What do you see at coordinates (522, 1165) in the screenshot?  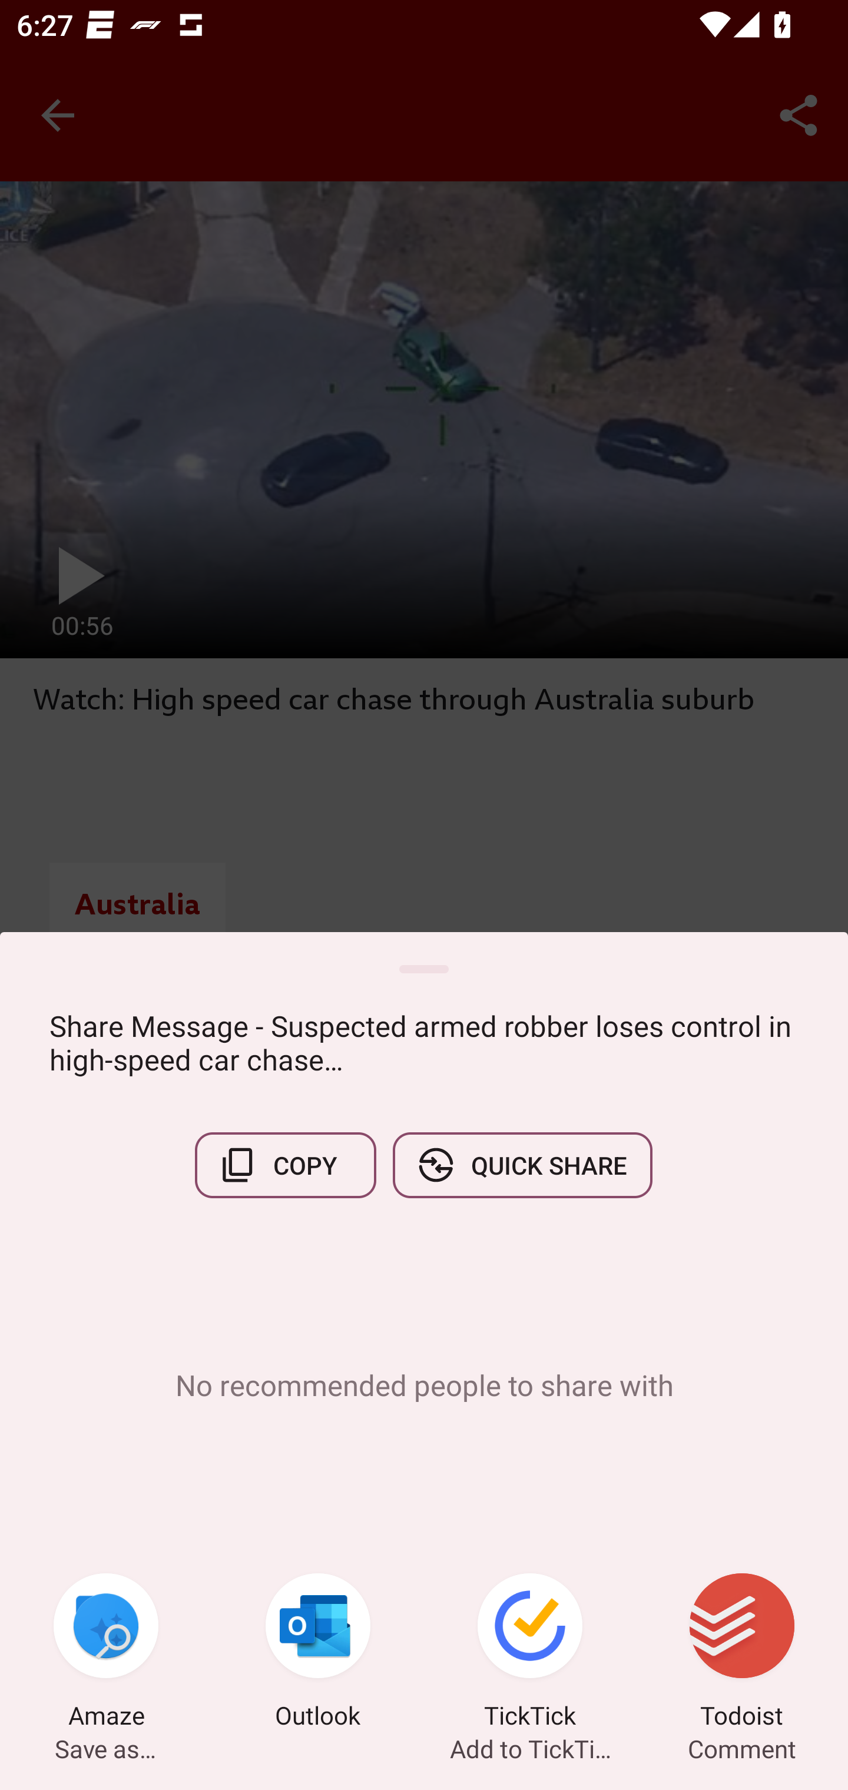 I see `QUICK SHARE` at bounding box center [522, 1165].